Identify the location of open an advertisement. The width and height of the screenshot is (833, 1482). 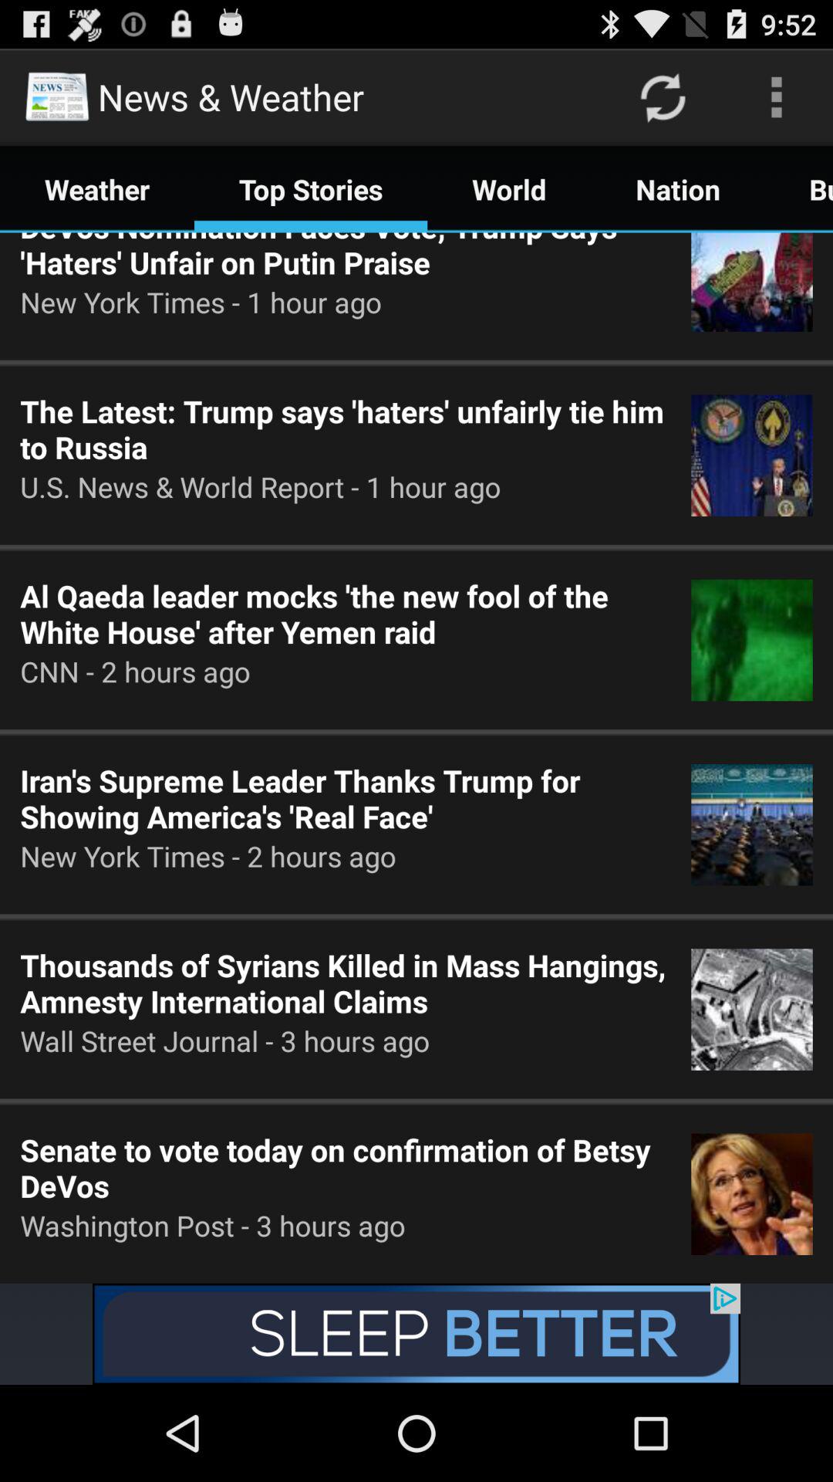
(416, 1334).